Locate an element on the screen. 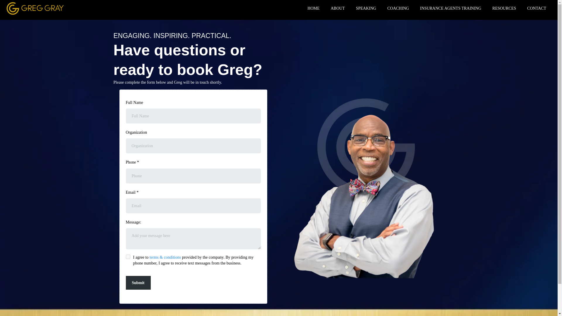 The width and height of the screenshot is (562, 316). ABOUT is located at coordinates (338, 9).